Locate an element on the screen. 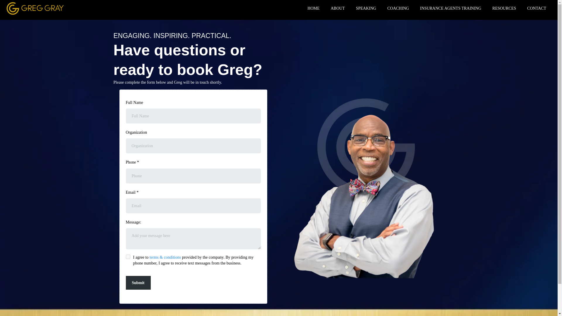 The width and height of the screenshot is (562, 316). ABOUT is located at coordinates (338, 9).